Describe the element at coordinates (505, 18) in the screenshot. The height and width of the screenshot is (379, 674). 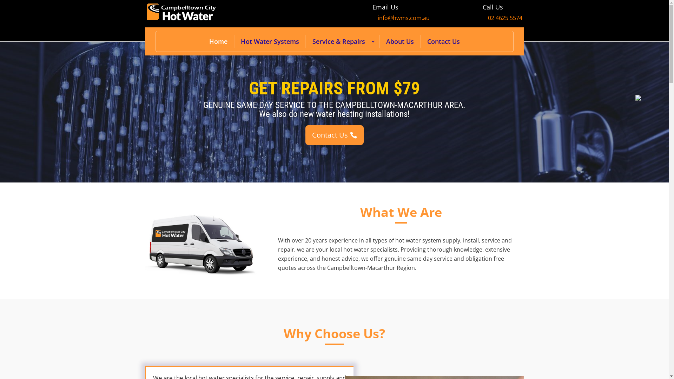
I see `02 4625 5574` at that location.